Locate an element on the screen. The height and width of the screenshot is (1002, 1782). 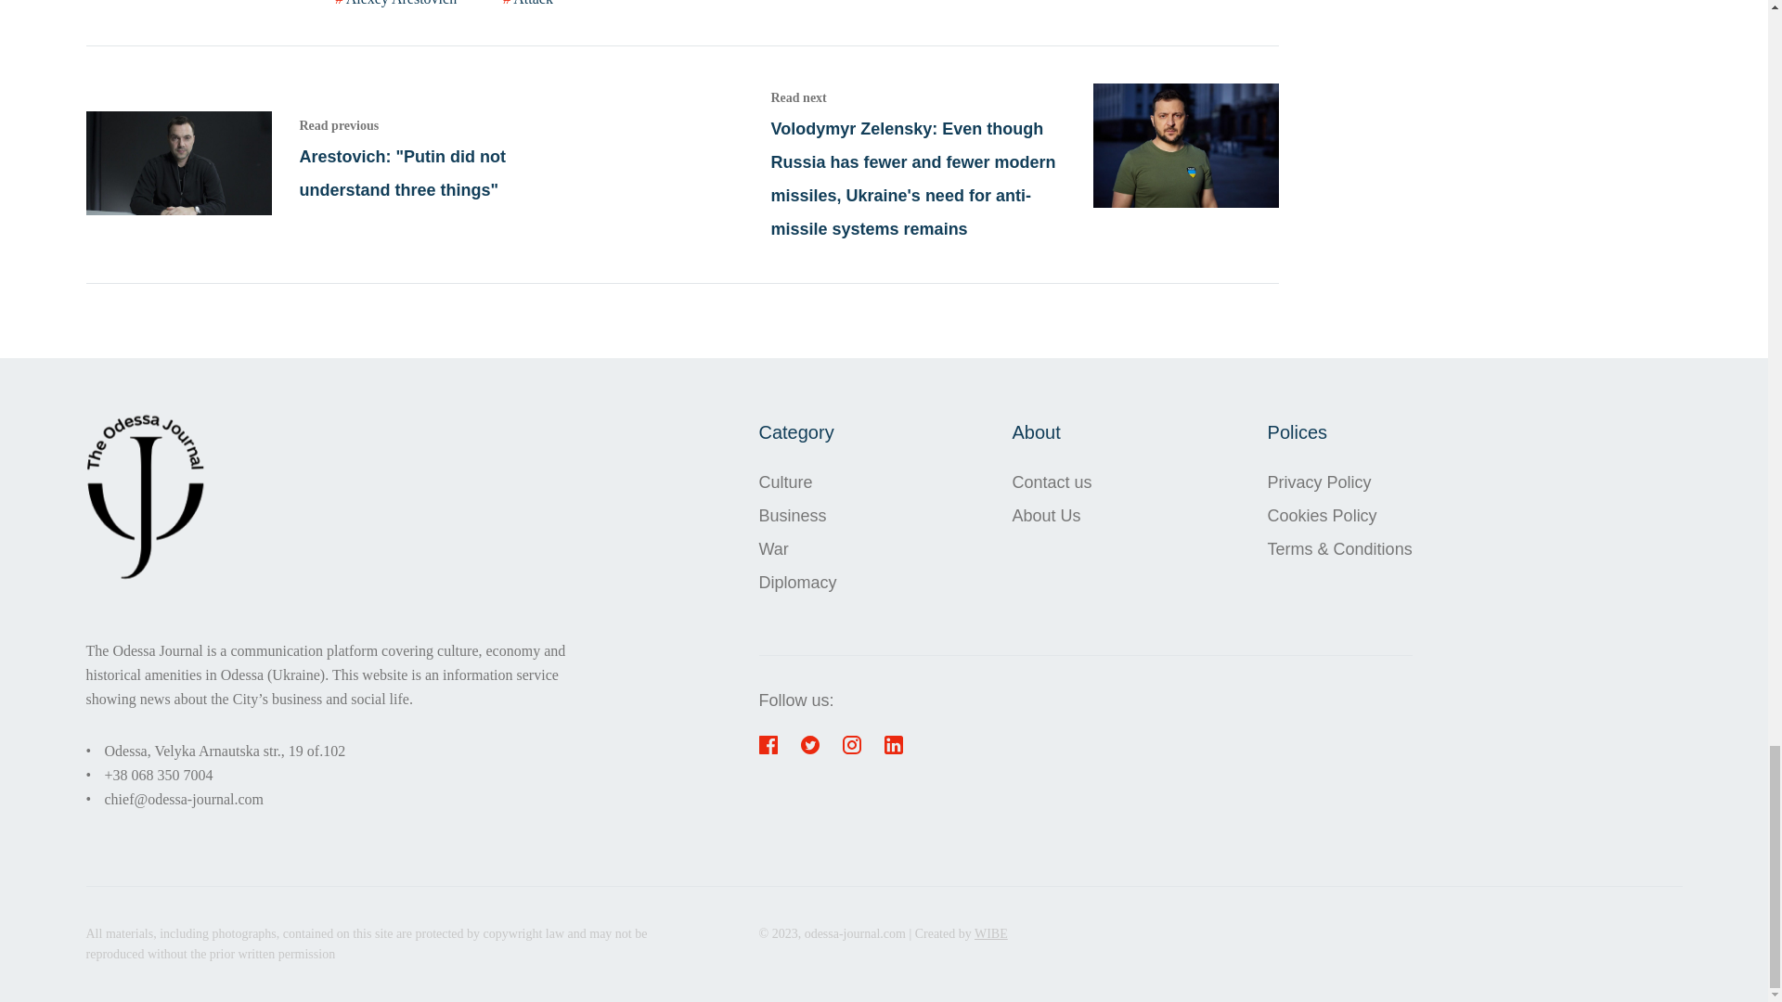
War is located at coordinates (798, 549).